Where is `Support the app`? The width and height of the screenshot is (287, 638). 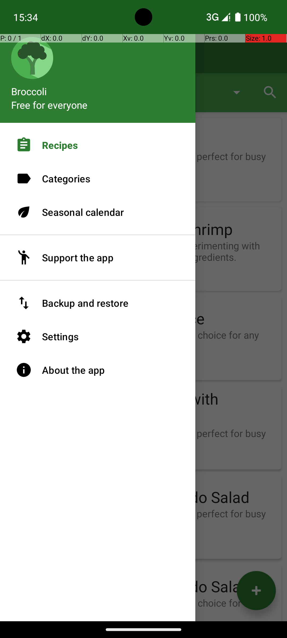 Support the app is located at coordinates (98, 258).